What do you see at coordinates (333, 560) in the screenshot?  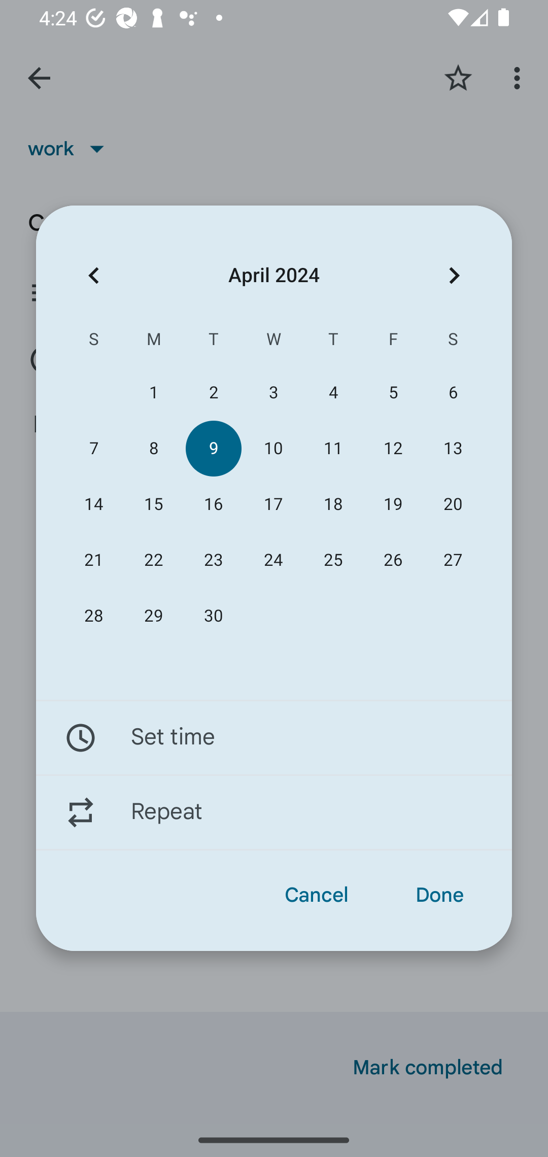 I see `25 25 April 2024` at bounding box center [333, 560].